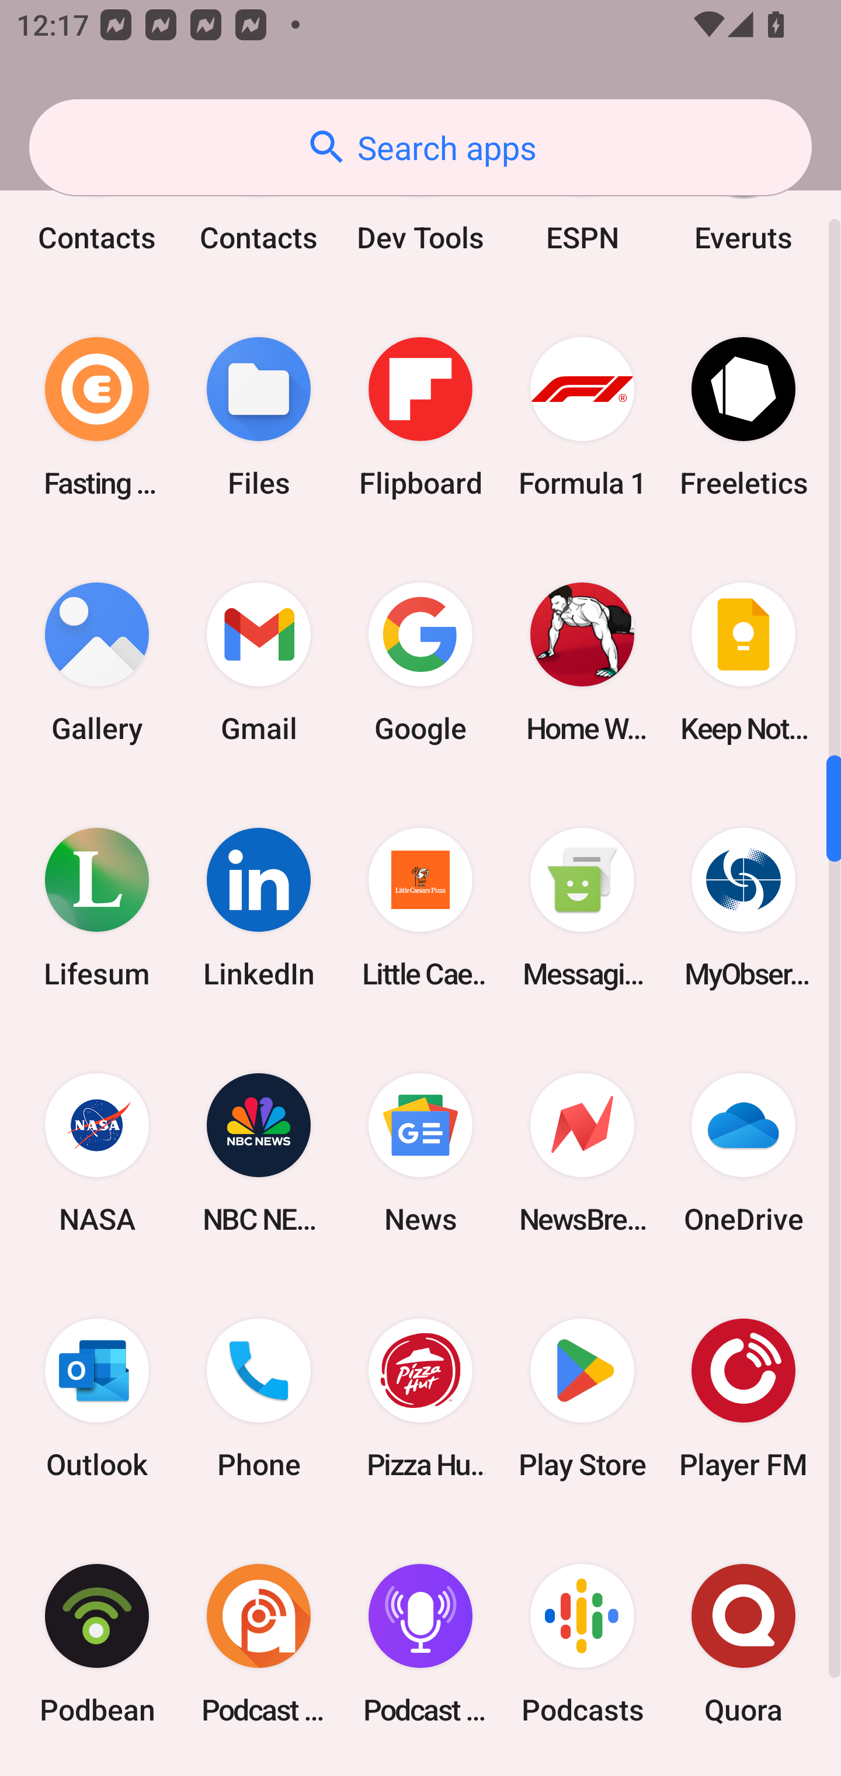 The image size is (841, 1776). What do you see at coordinates (743, 907) in the screenshot?
I see `MyObservatory` at bounding box center [743, 907].